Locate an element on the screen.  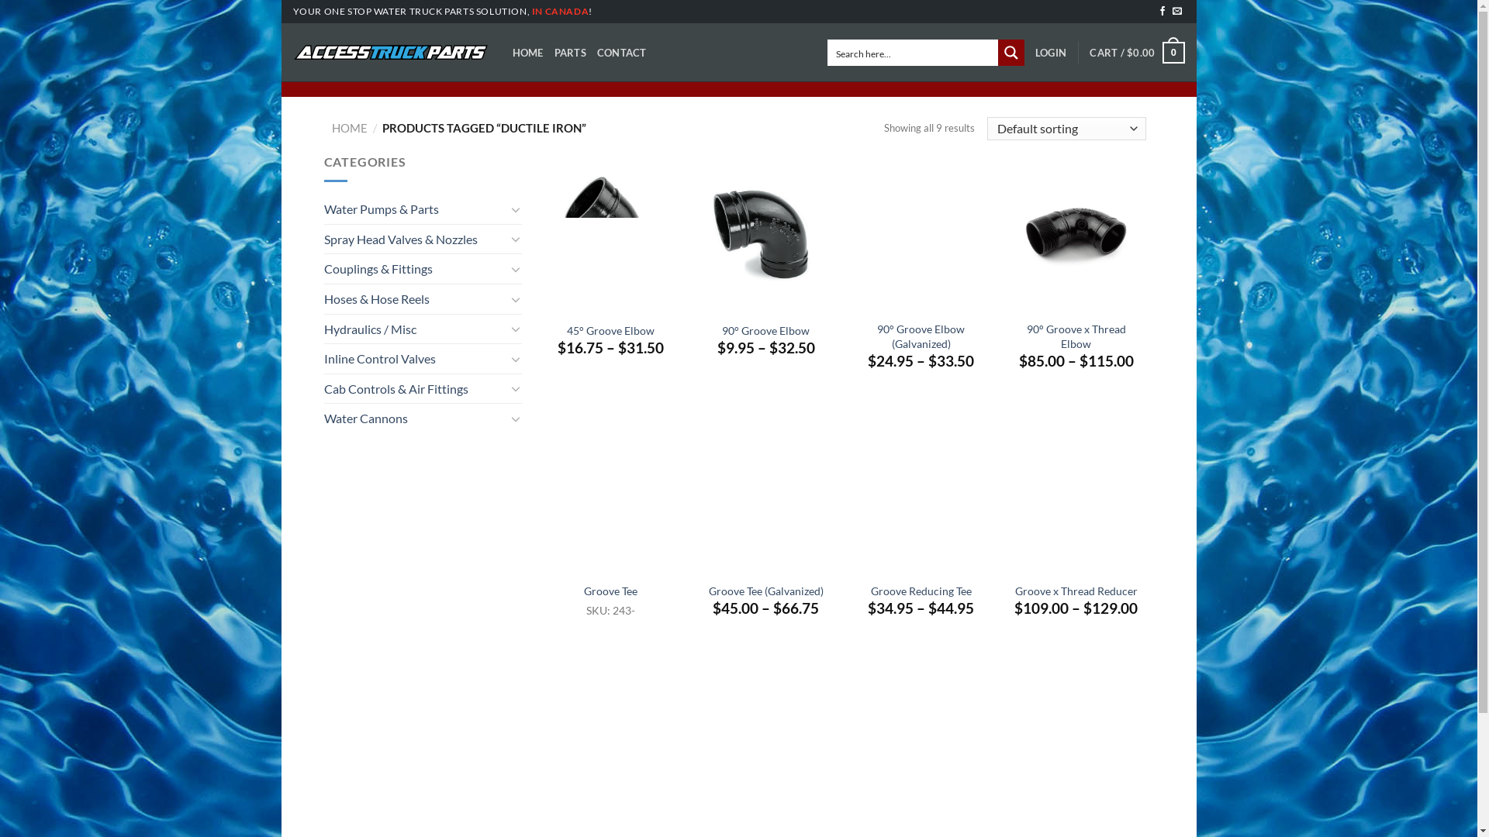
CONTACT is located at coordinates (622, 53).